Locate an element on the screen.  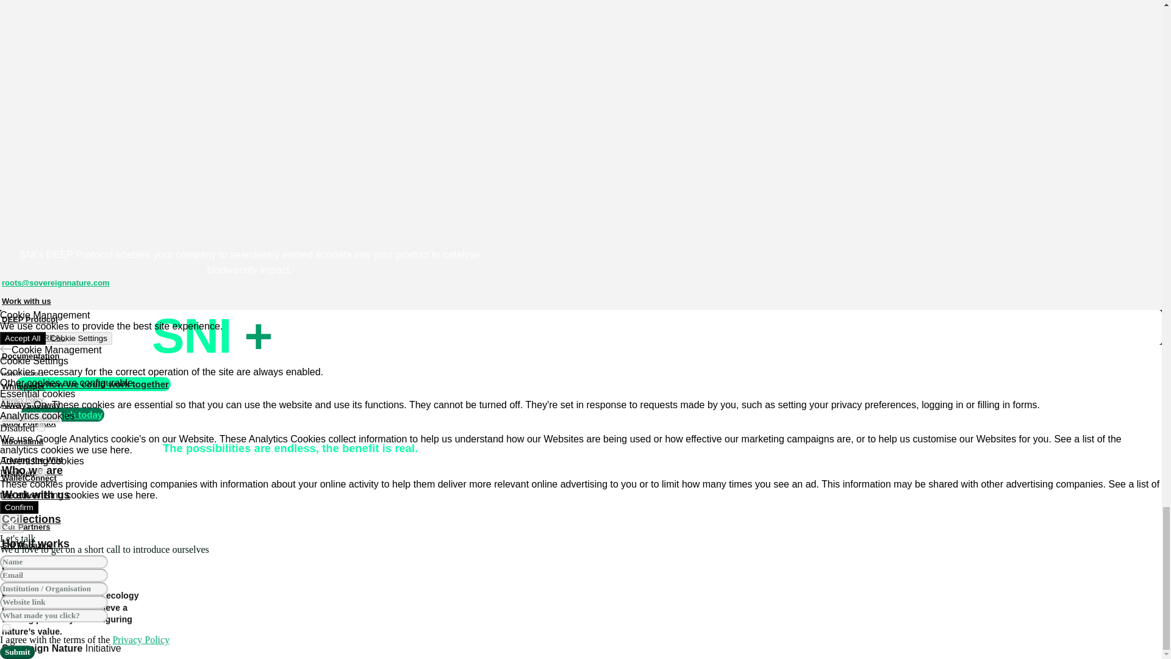
Verify with REAL is located at coordinates (33, 337).